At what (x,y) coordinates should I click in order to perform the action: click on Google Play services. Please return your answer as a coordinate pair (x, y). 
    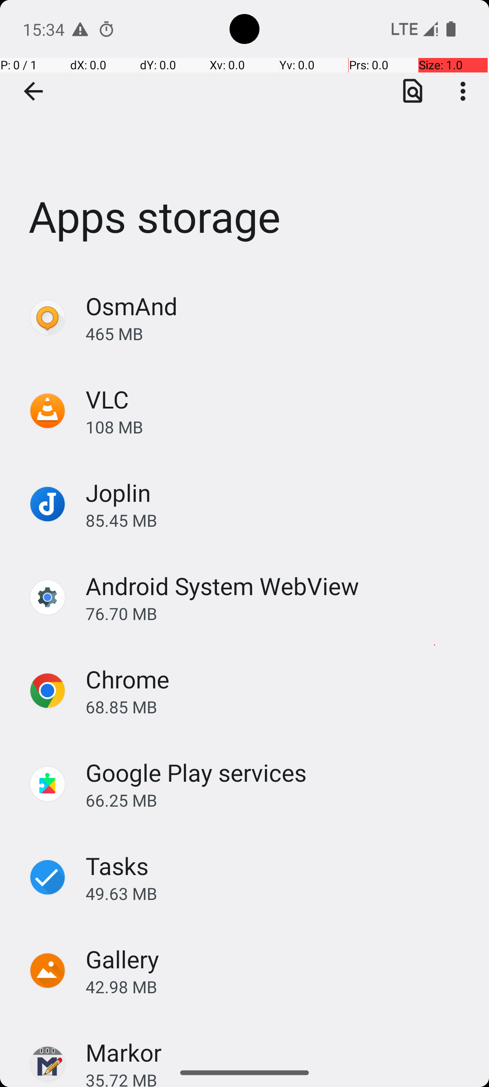
    Looking at the image, I should click on (197, 773).